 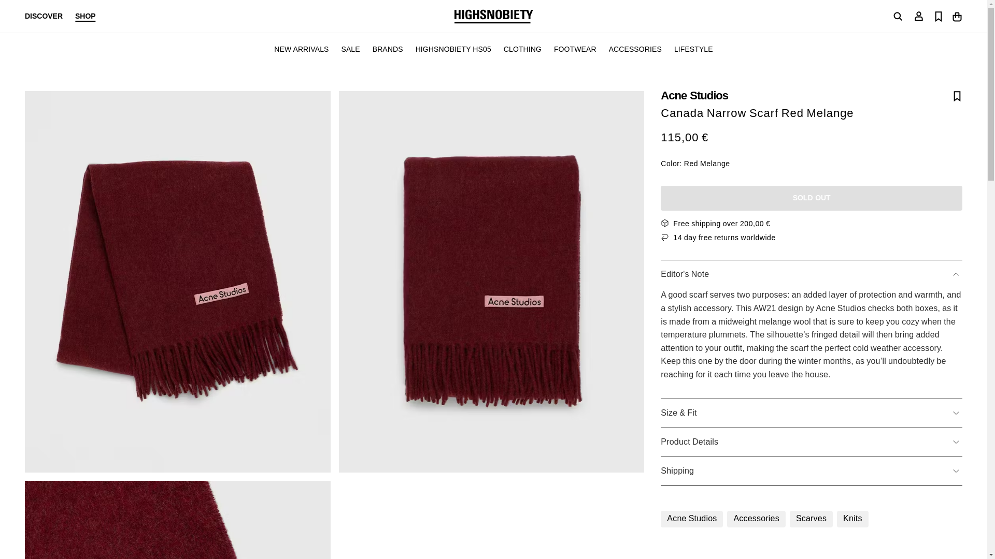 I want to click on Go To Shopping Cart, so click(x=957, y=16).